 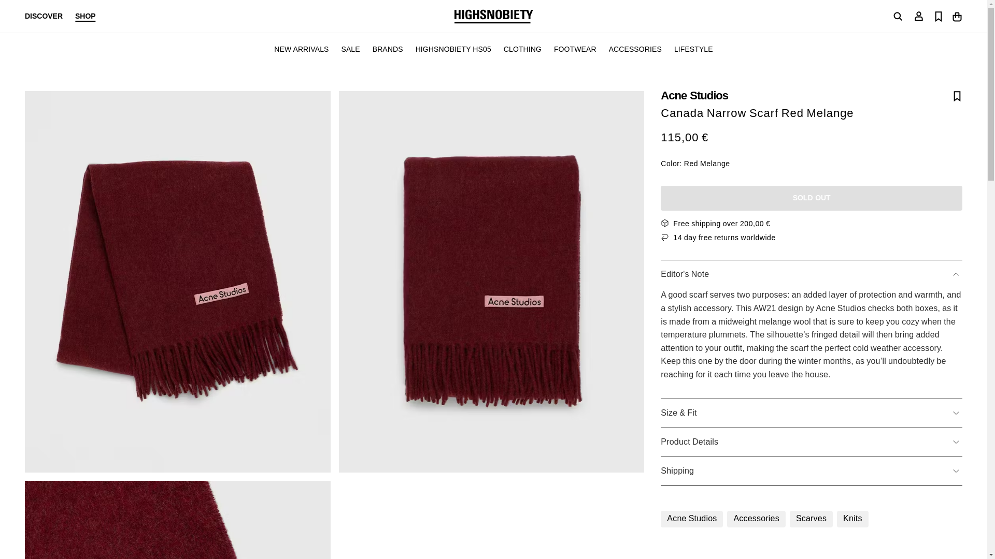 I want to click on Go To Shopping Cart, so click(x=957, y=16).